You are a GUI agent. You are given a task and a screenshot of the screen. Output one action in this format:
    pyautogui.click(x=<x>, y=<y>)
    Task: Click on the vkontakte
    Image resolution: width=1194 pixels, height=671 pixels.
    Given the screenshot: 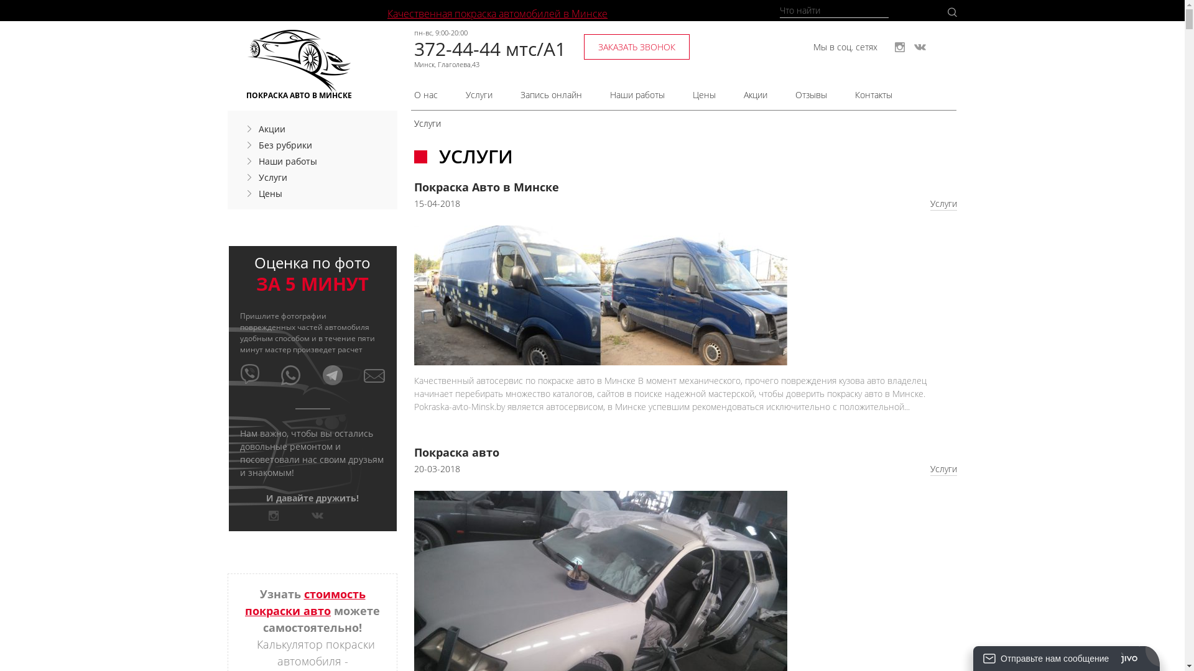 What is the action you would take?
    pyautogui.click(x=317, y=516)
    